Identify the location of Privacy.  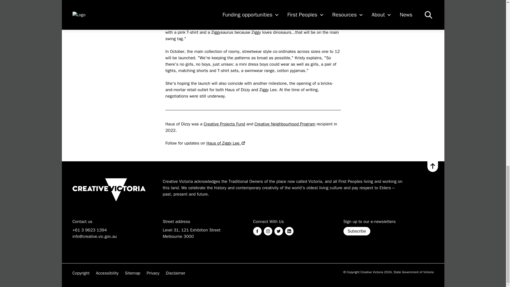
(153, 273).